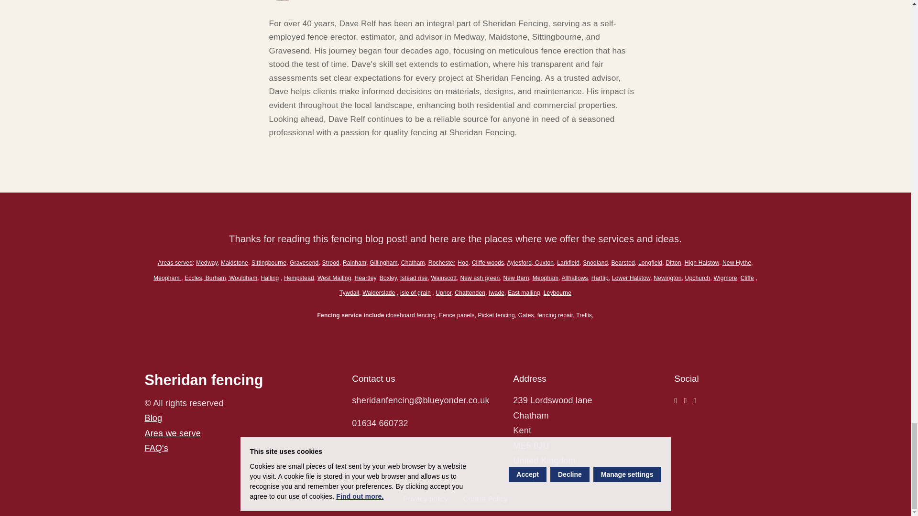 The width and height of the screenshot is (918, 516). Describe the element at coordinates (269, 262) in the screenshot. I see `Sittingbourne` at that location.